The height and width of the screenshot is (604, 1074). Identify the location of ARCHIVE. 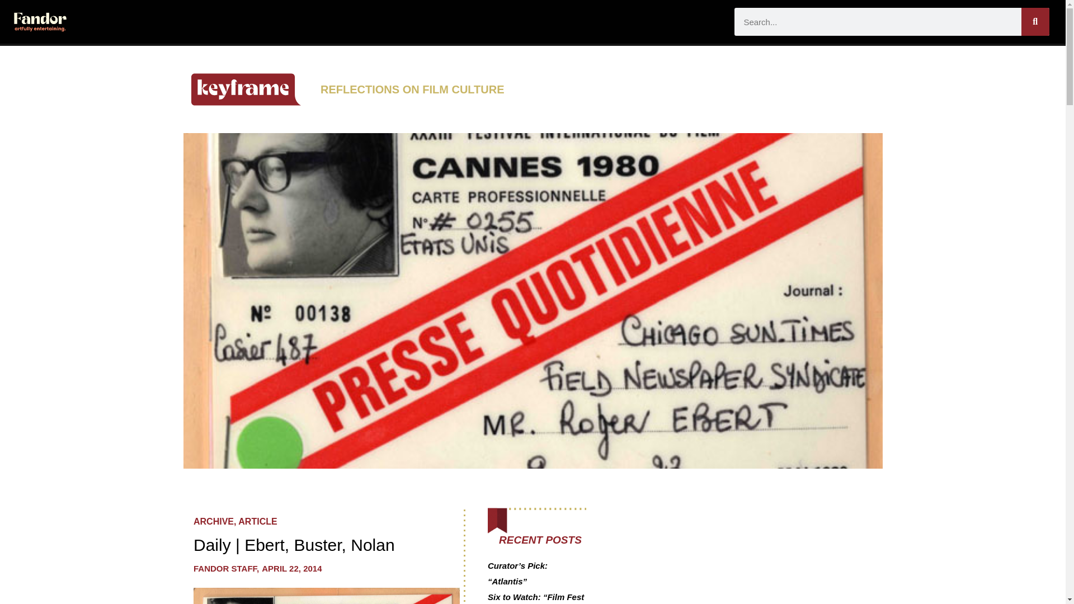
(214, 521).